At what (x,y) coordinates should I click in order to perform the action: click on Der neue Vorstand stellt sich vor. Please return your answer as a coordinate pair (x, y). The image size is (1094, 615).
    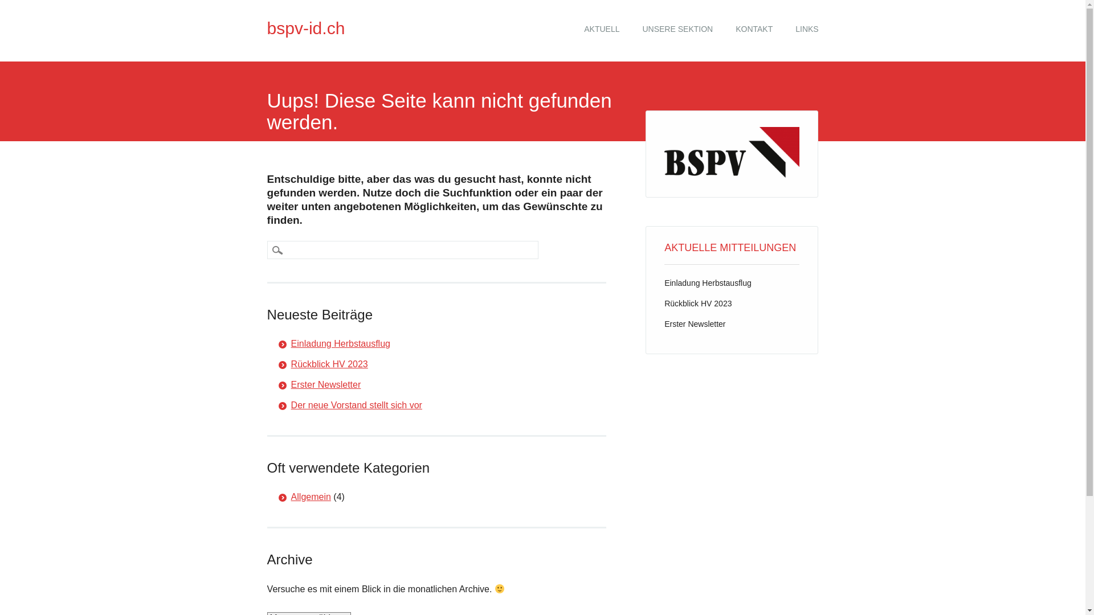
    Looking at the image, I should click on (357, 405).